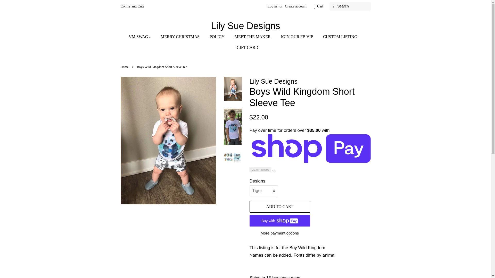 Image resolution: width=495 pixels, height=278 pixels. I want to click on ADD TO CART, so click(280, 207).